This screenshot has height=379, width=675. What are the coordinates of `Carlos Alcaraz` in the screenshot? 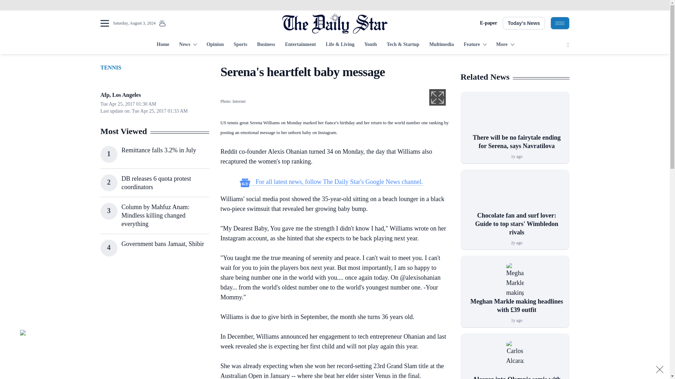 It's located at (515, 358).